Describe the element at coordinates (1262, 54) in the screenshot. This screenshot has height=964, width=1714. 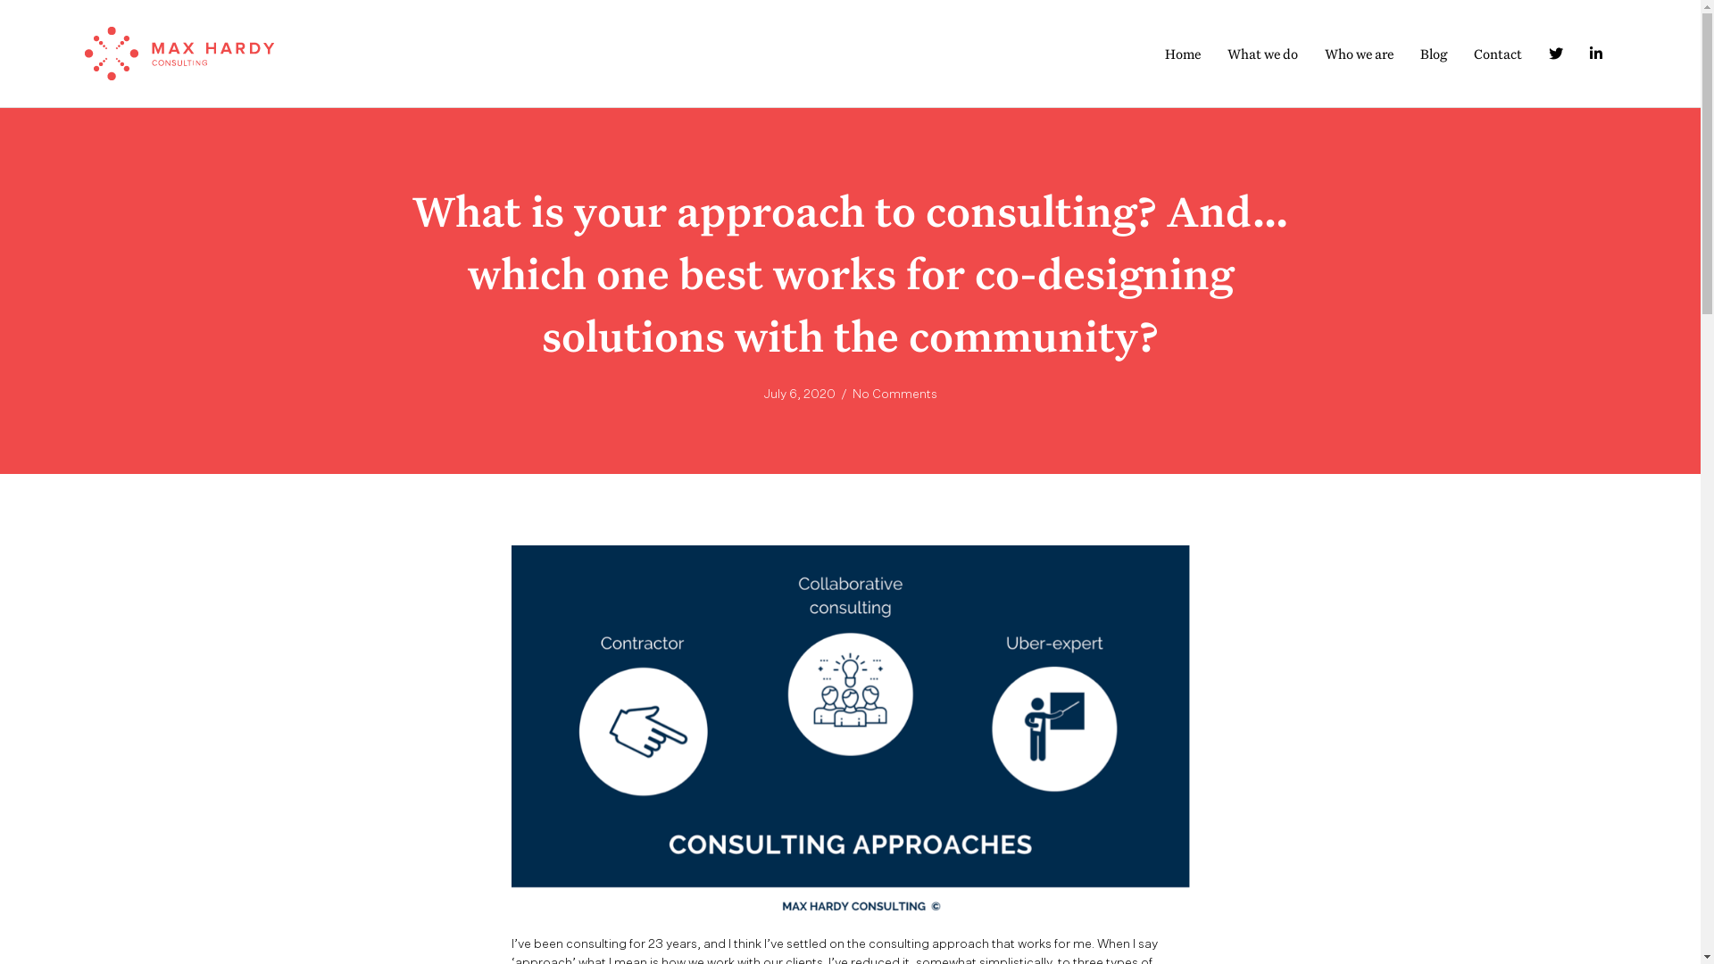
I see `What we do` at that location.